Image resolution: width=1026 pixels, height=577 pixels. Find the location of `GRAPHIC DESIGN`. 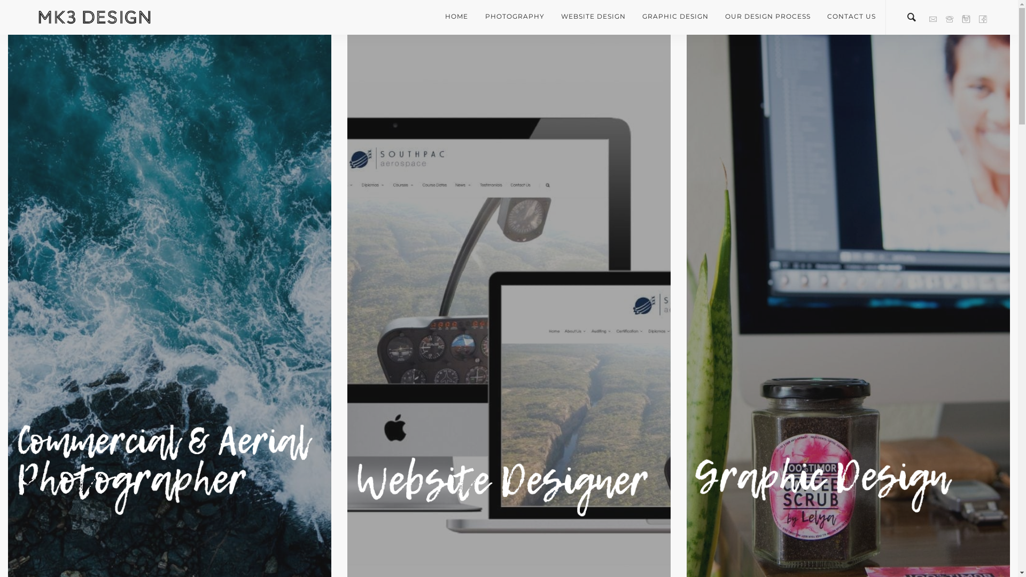

GRAPHIC DESIGN is located at coordinates (675, 17).